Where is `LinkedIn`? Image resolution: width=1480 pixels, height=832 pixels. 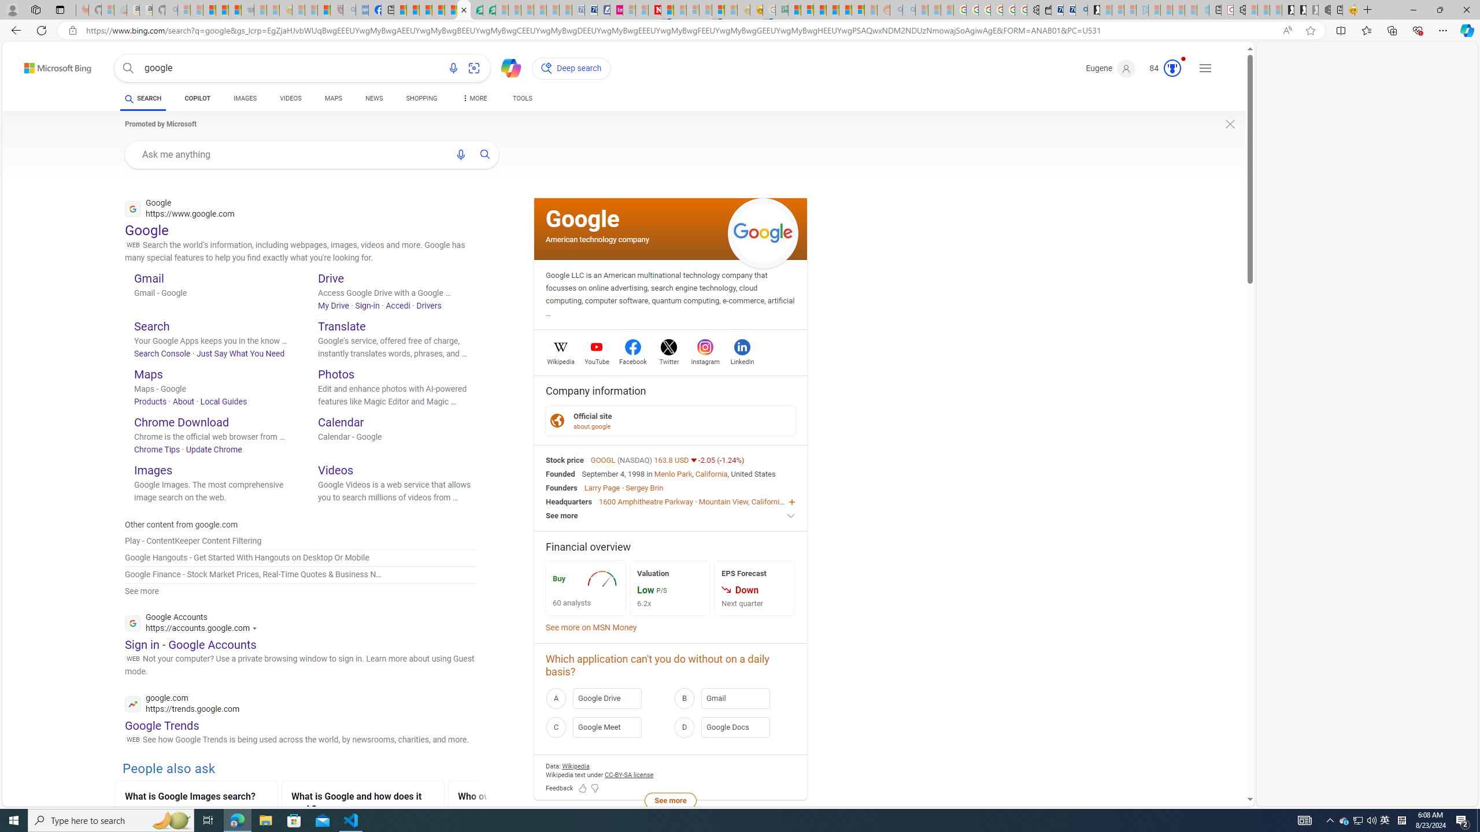
LinkedIn is located at coordinates (742, 360).